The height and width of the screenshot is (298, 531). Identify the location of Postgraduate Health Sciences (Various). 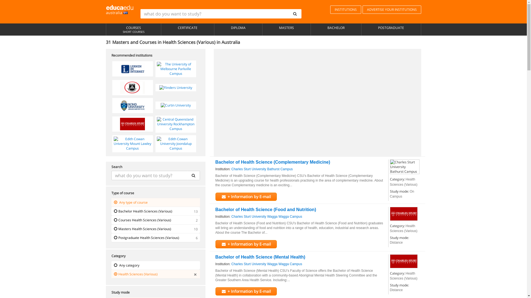
(155, 238).